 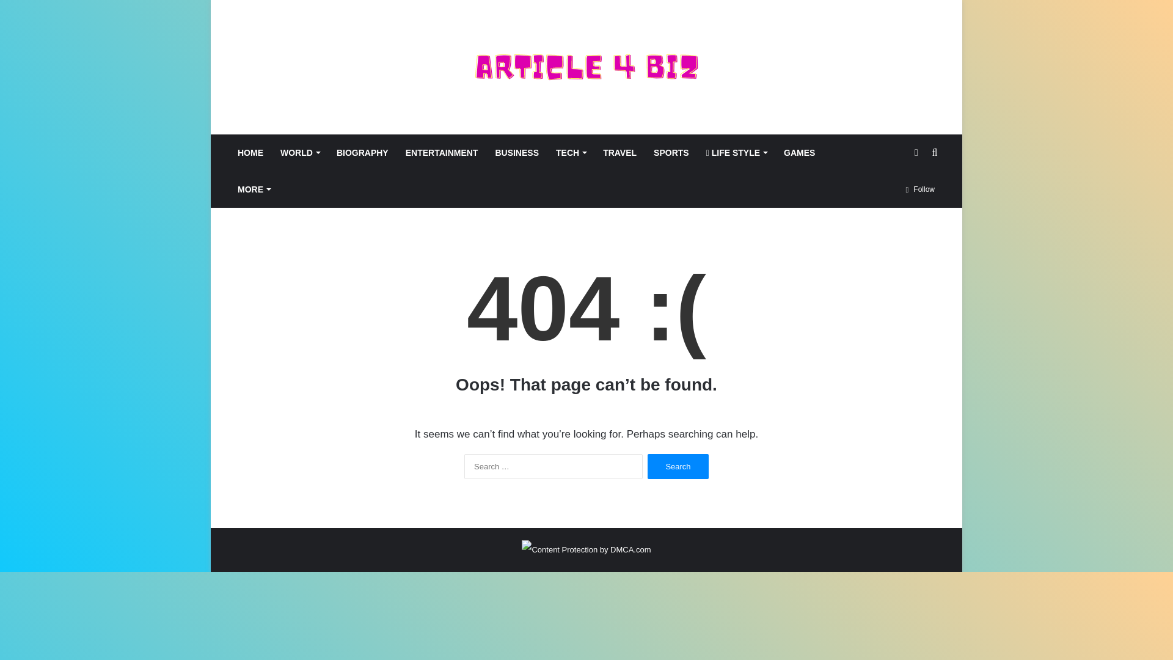 What do you see at coordinates (300, 153) in the screenshot?
I see `WORLD` at bounding box center [300, 153].